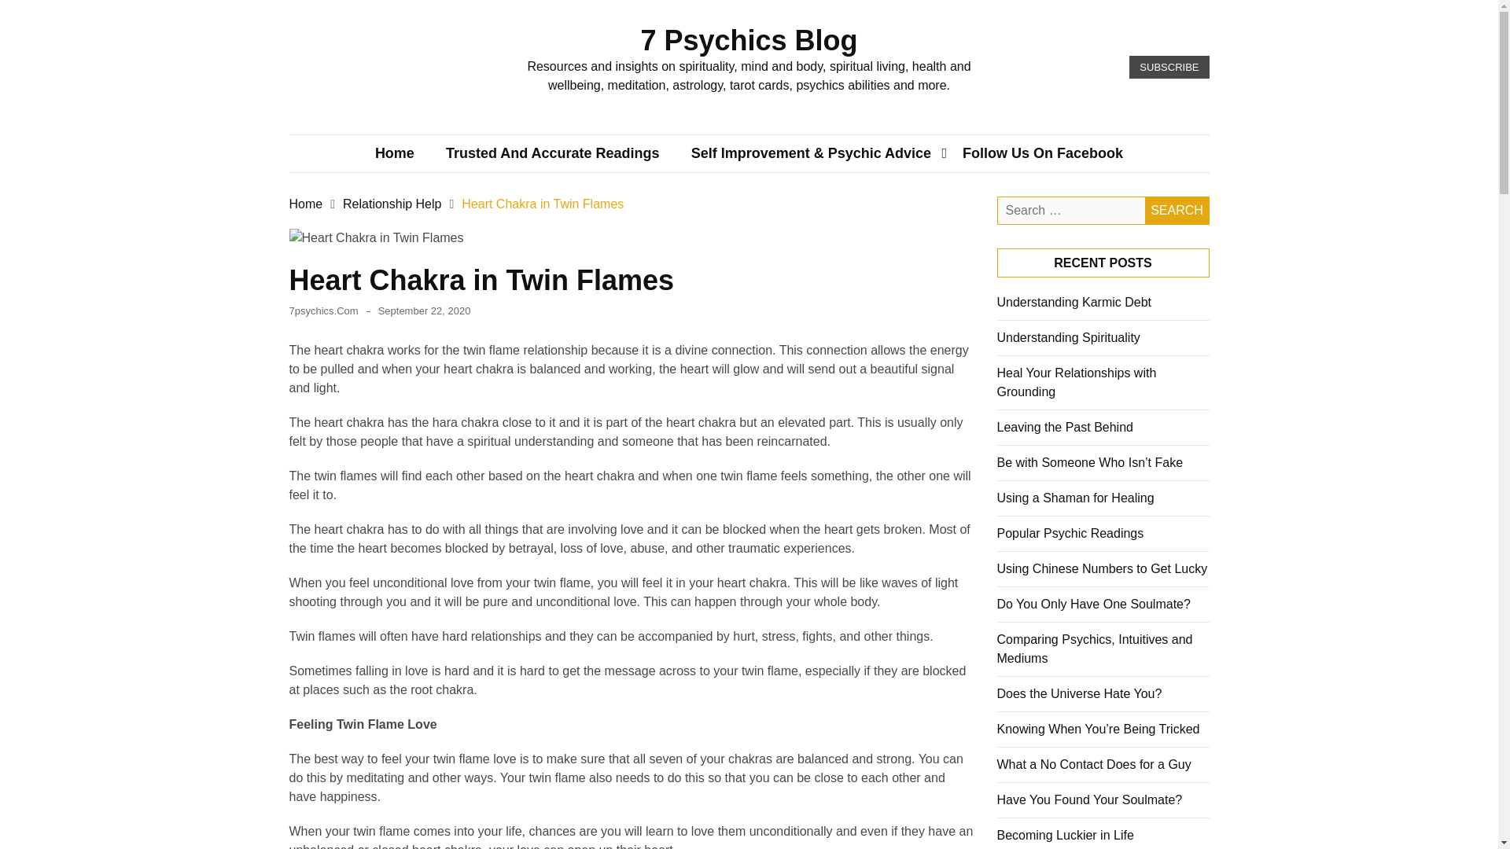 This screenshot has width=1510, height=849. Describe the element at coordinates (552, 154) in the screenshot. I see `Trusted And Accurate Readings` at that location.